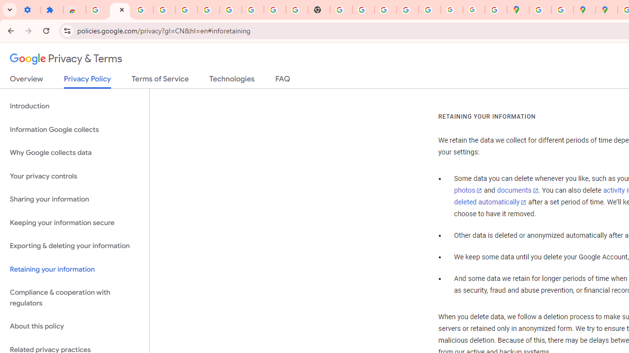  What do you see at coordinates (518, 10) in the screenshot?
I see `Google Maps` at bounding box center [518, 10].